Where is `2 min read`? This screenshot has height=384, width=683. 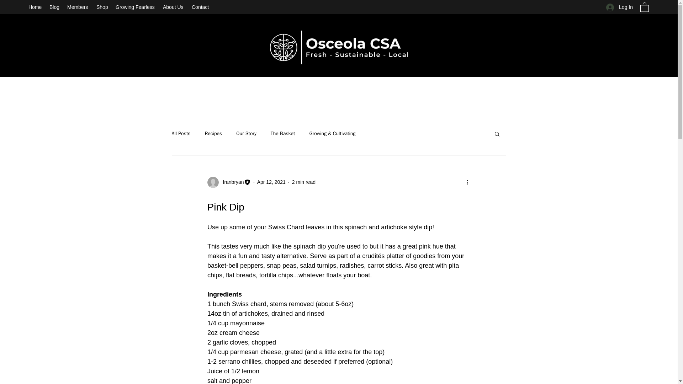 2 min read is located at coordinates (304, 182).